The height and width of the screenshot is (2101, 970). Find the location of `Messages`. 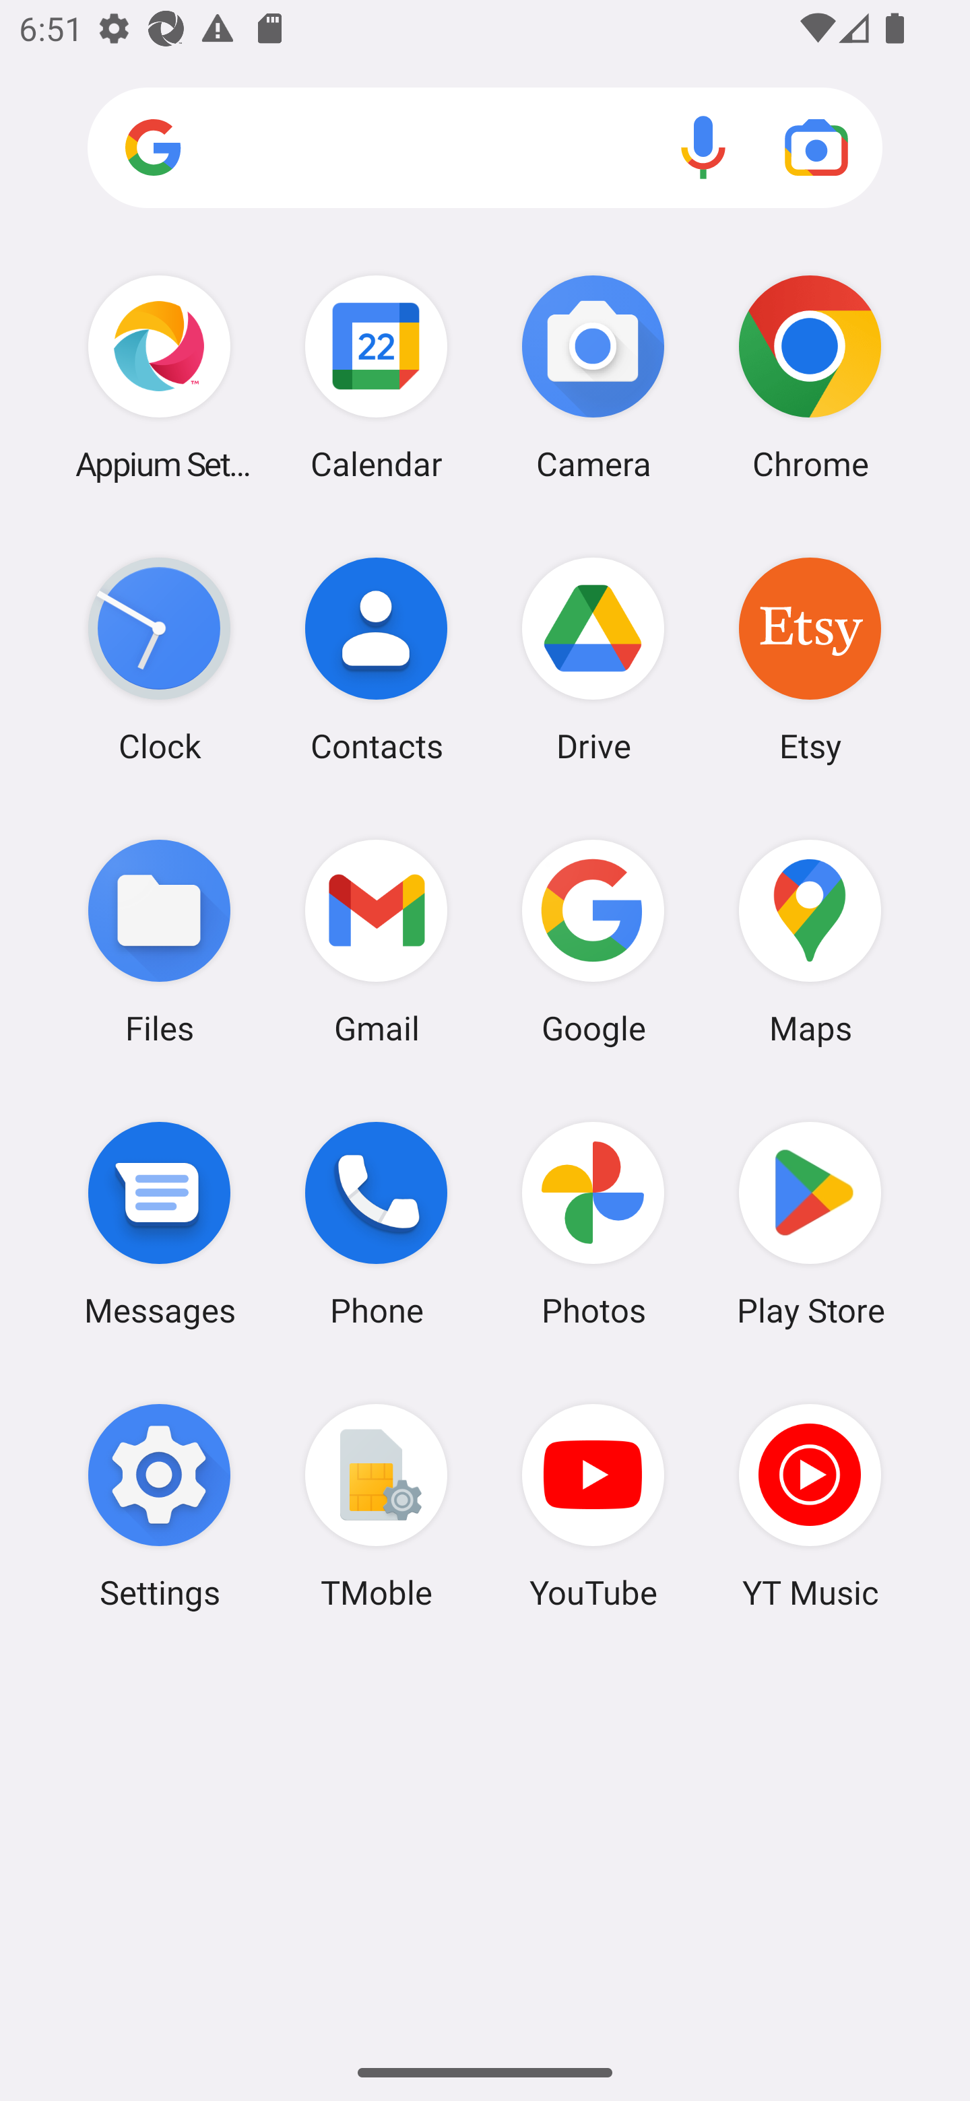

Messages is located at coordinates (159, 1224).